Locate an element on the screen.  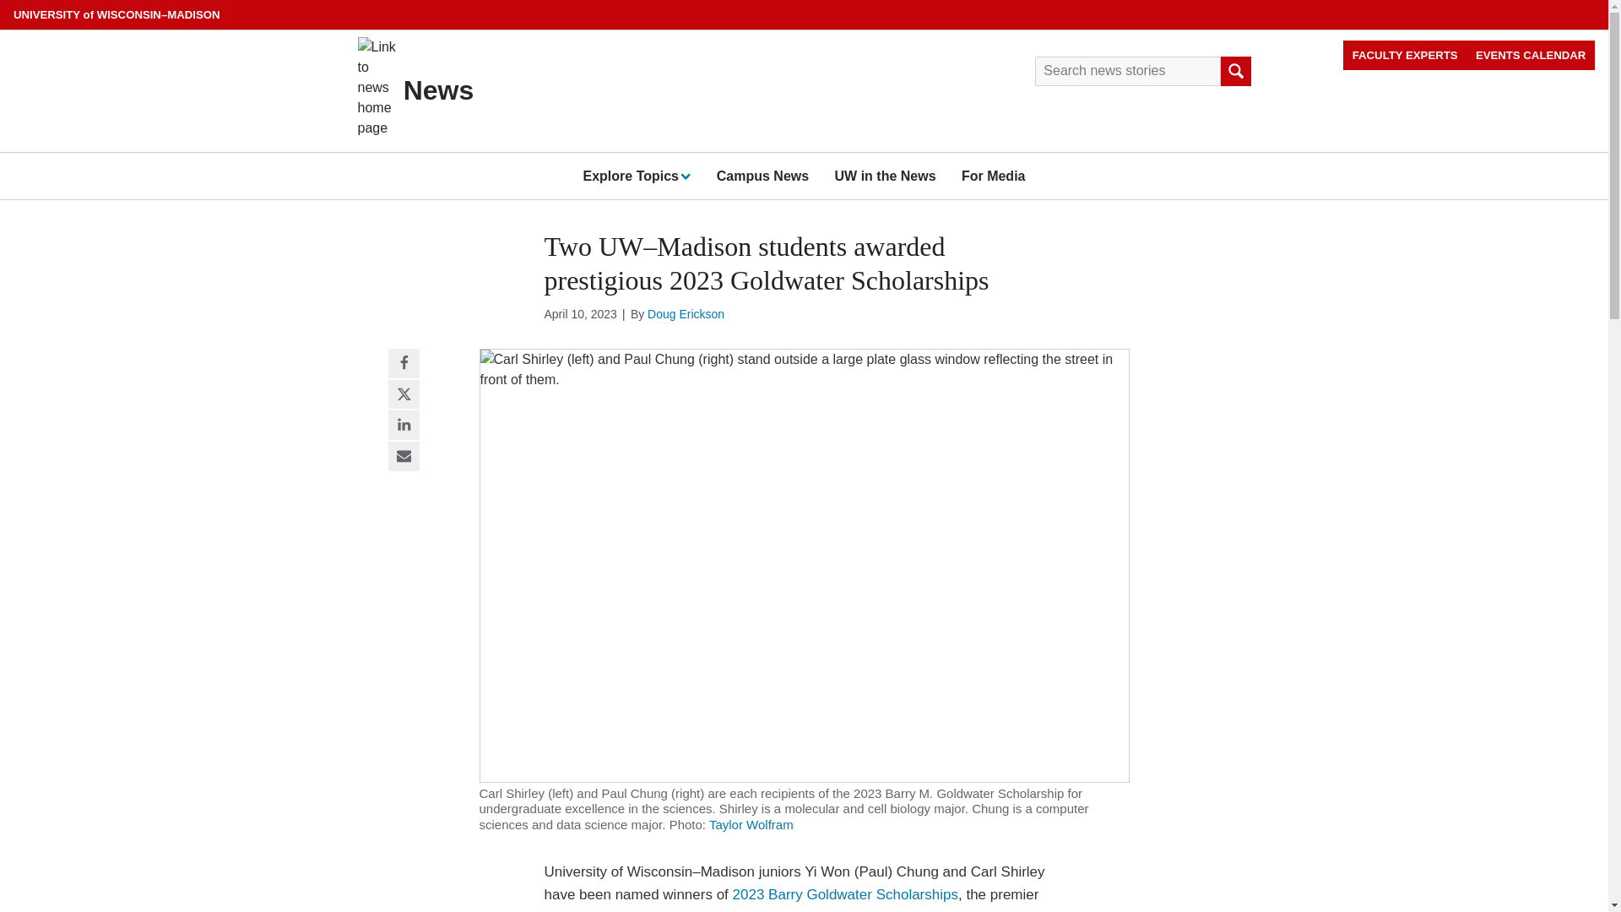
Share via X, formerly Twitter is located at coordinates (404, 395).